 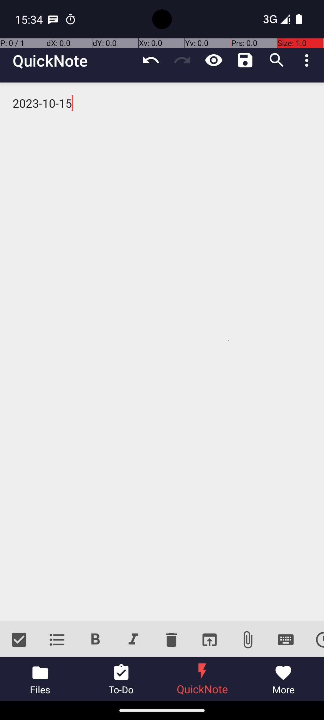 I want to click on 2023-10-15, so click(x=162, y=352).